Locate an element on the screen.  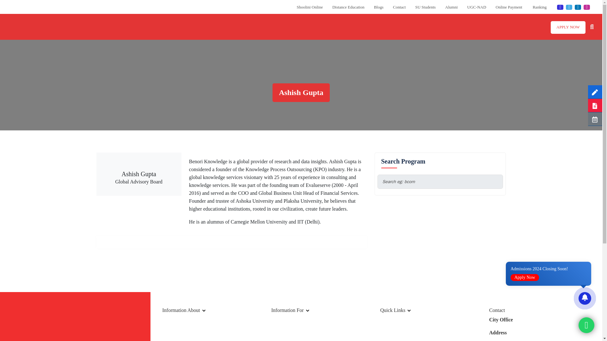
Ranking is located at coordinates (540, 7).